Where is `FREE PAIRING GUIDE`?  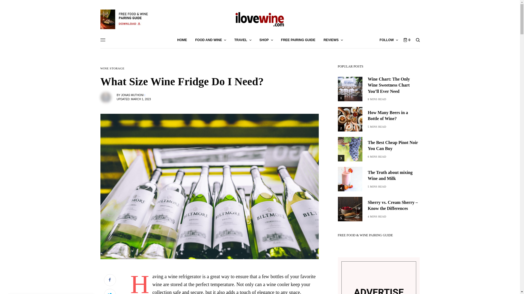 FREE PAIRING GUIDE is located at coordinates (298, 40).